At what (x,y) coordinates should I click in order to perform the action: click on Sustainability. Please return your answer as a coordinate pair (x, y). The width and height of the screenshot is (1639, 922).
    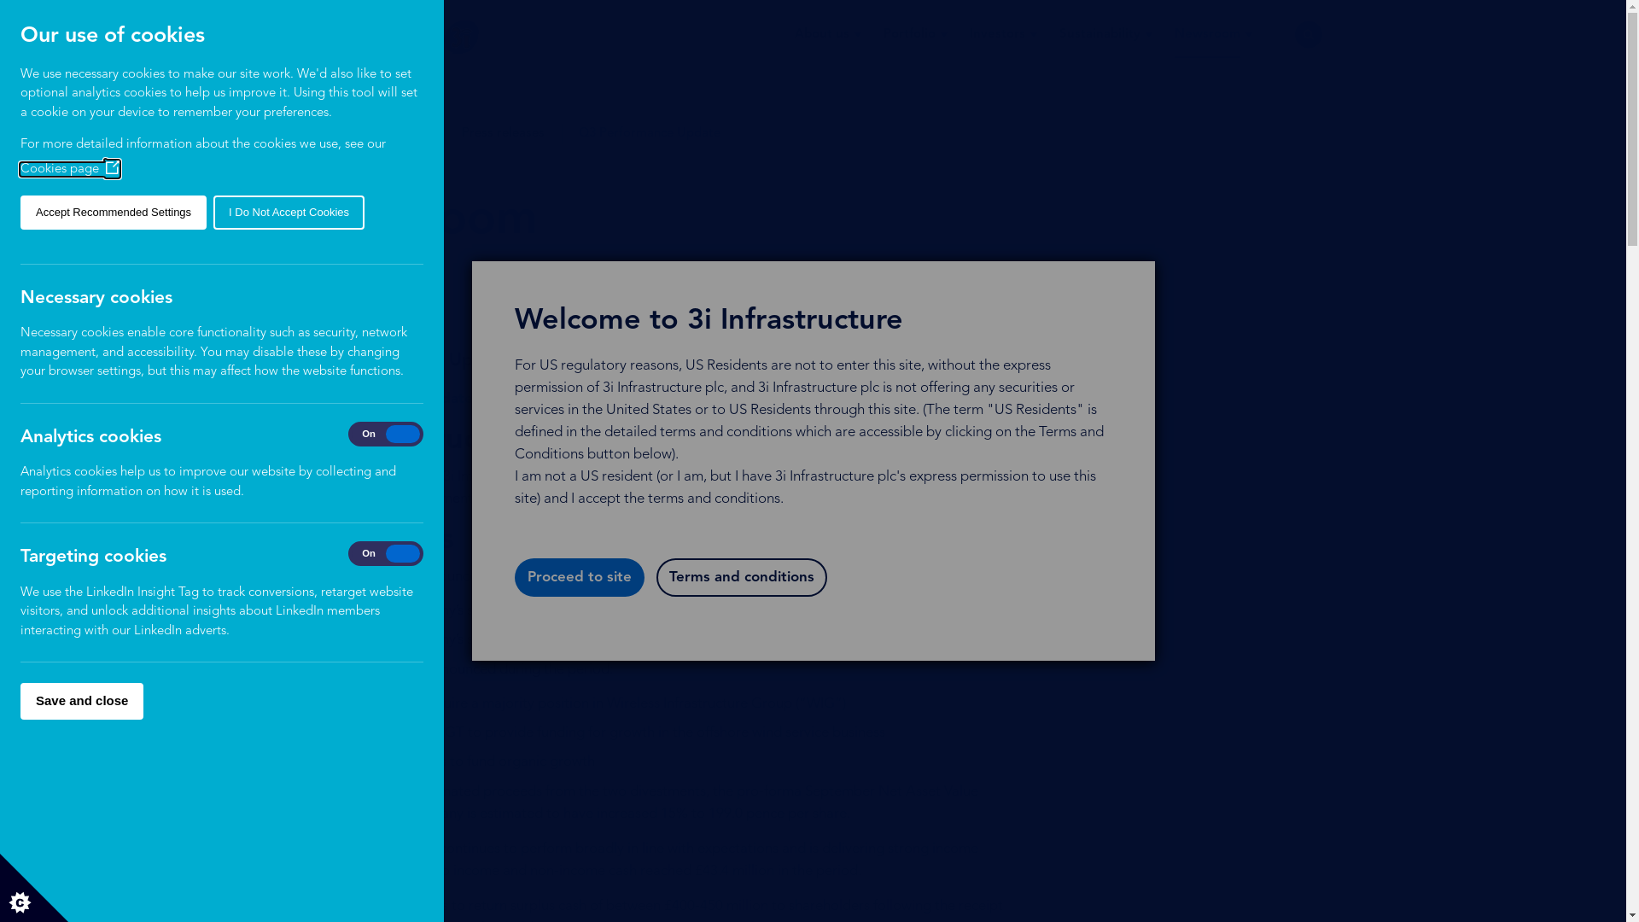
    Looking at the image, I should click on (1099, 24).